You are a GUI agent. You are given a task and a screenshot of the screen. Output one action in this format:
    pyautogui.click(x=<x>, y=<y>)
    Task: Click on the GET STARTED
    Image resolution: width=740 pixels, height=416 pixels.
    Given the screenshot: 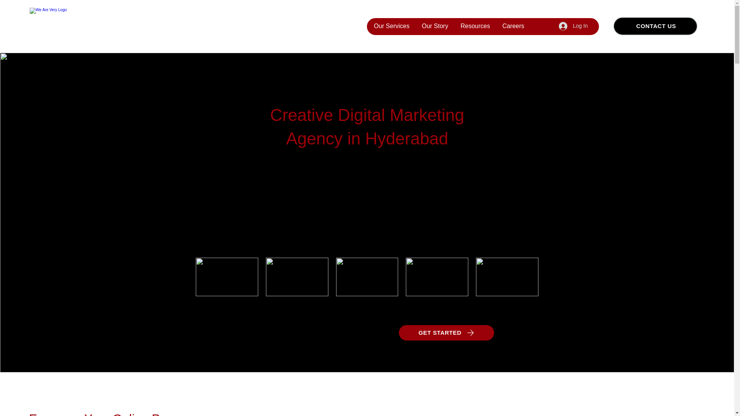 What is the action you would take?
    pyautogui.click(x=446, y=333)
    